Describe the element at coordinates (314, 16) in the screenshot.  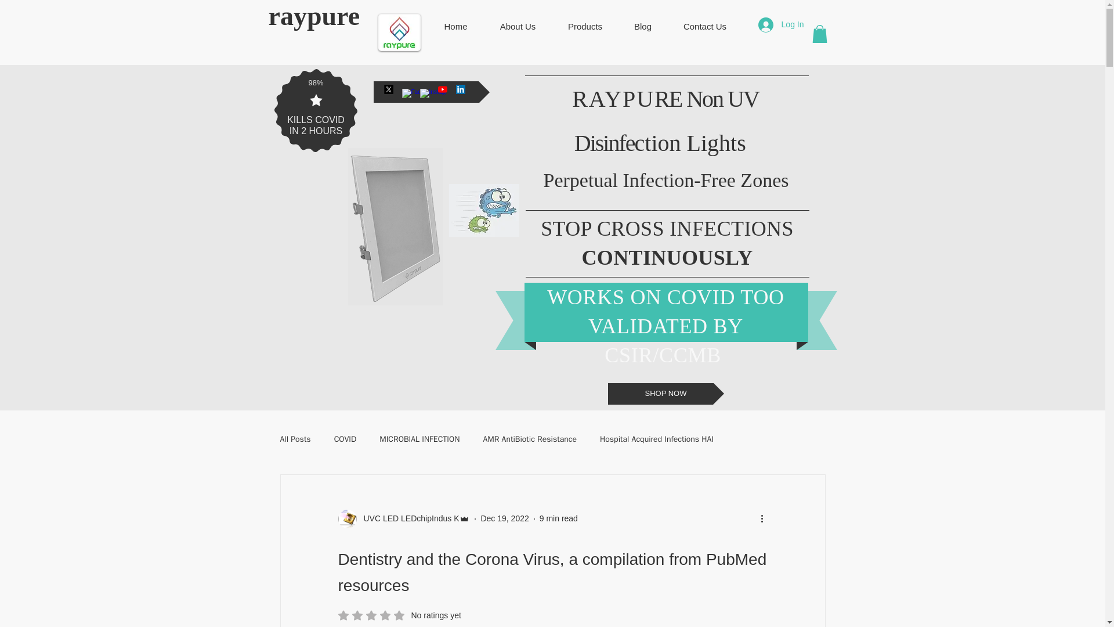
I see `raypure` at that location.